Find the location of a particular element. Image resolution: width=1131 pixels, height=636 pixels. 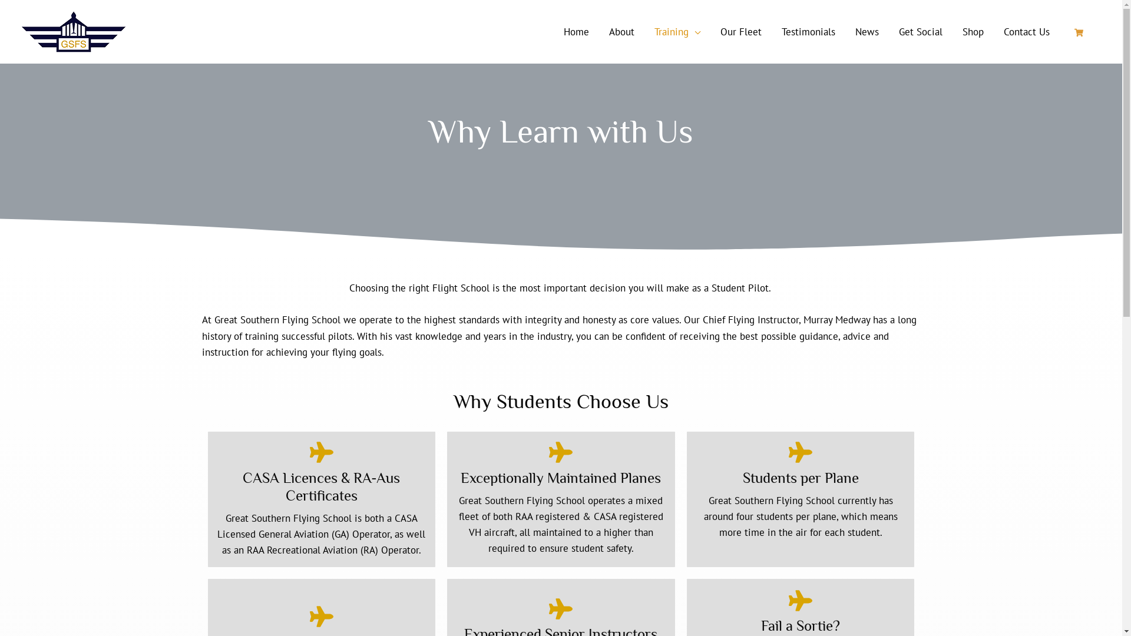

Home is located at coordinates (576, 32).